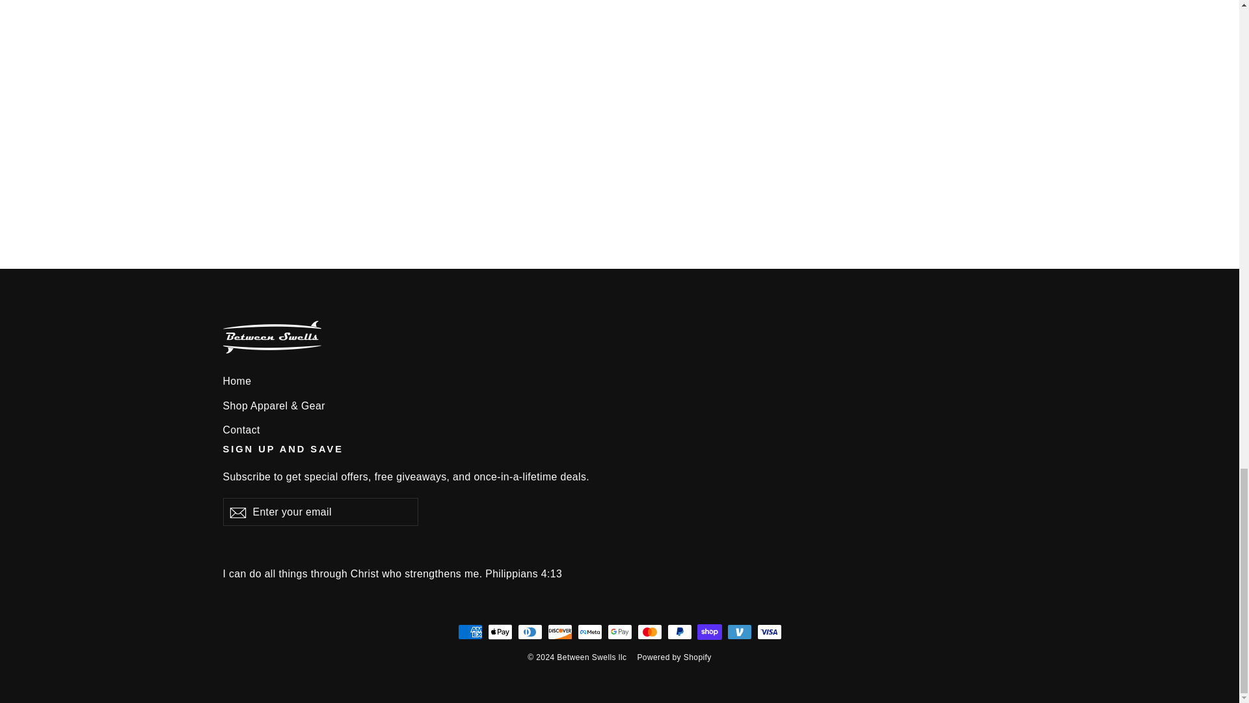  I want to click on Meta Pay, so click(589, 631).